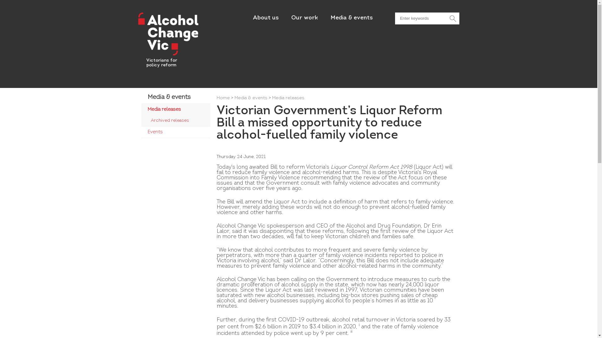 This screenshot has height=338, width=602. Describe the element at coordinates (251, 98) in the screenshot. I see `Media & events` at that location.